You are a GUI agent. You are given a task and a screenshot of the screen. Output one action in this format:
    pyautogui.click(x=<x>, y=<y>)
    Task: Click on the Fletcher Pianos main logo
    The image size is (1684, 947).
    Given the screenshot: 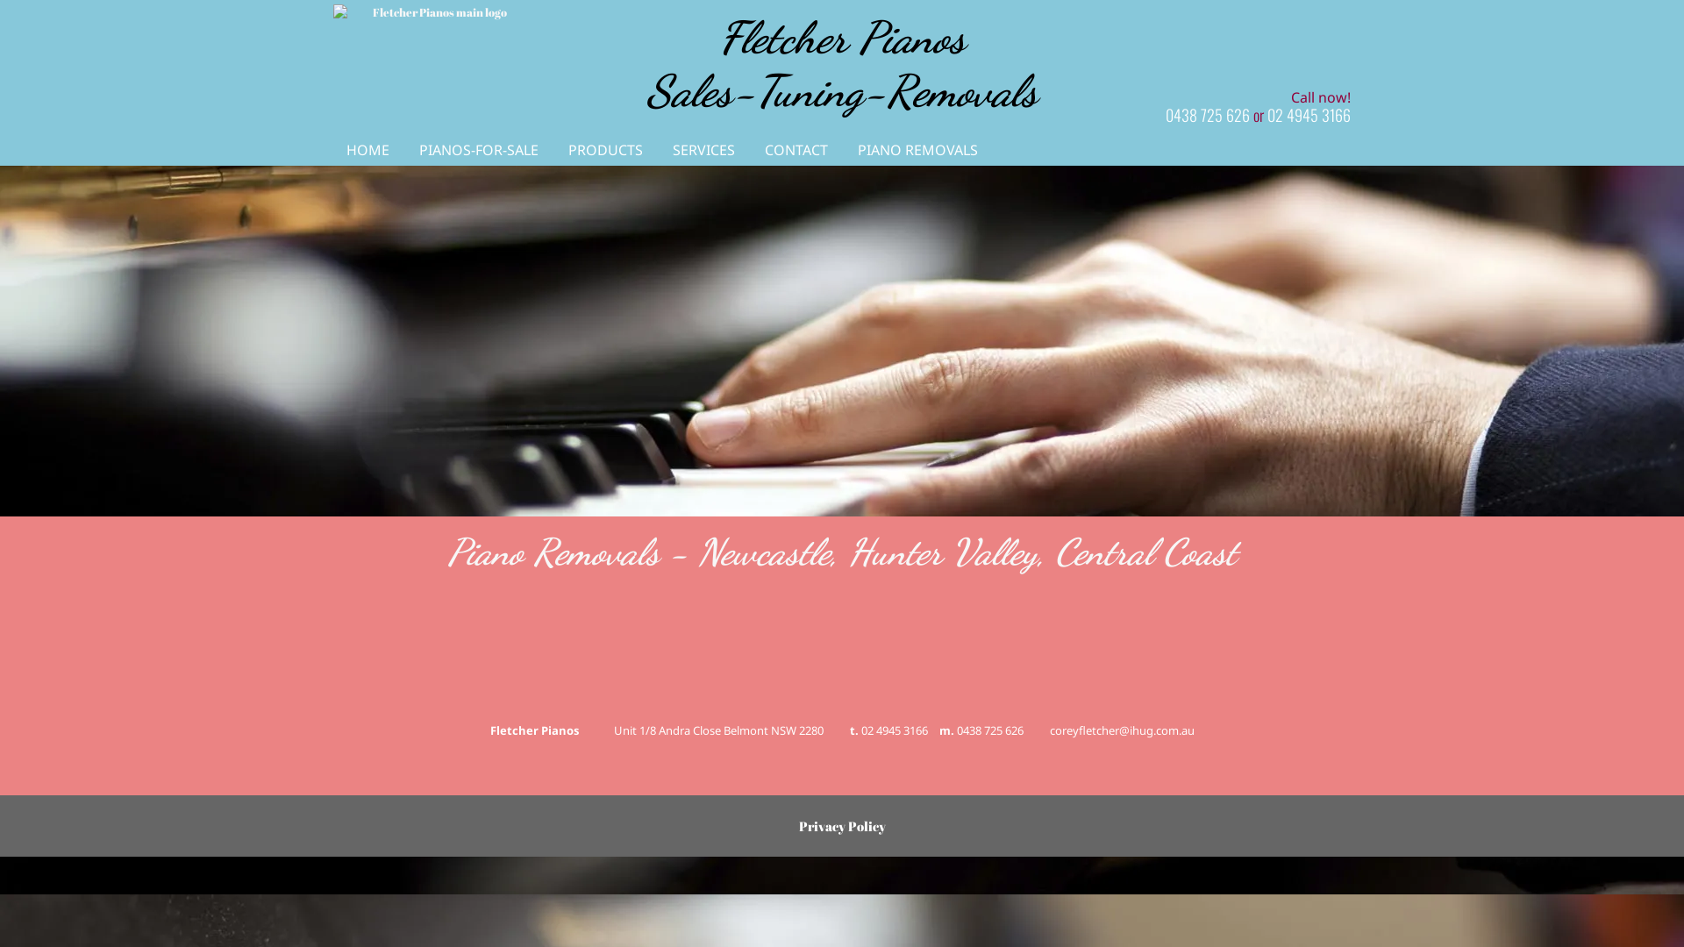 What is the action you would take?
    pyautogui.click(x=432, y=13)
    